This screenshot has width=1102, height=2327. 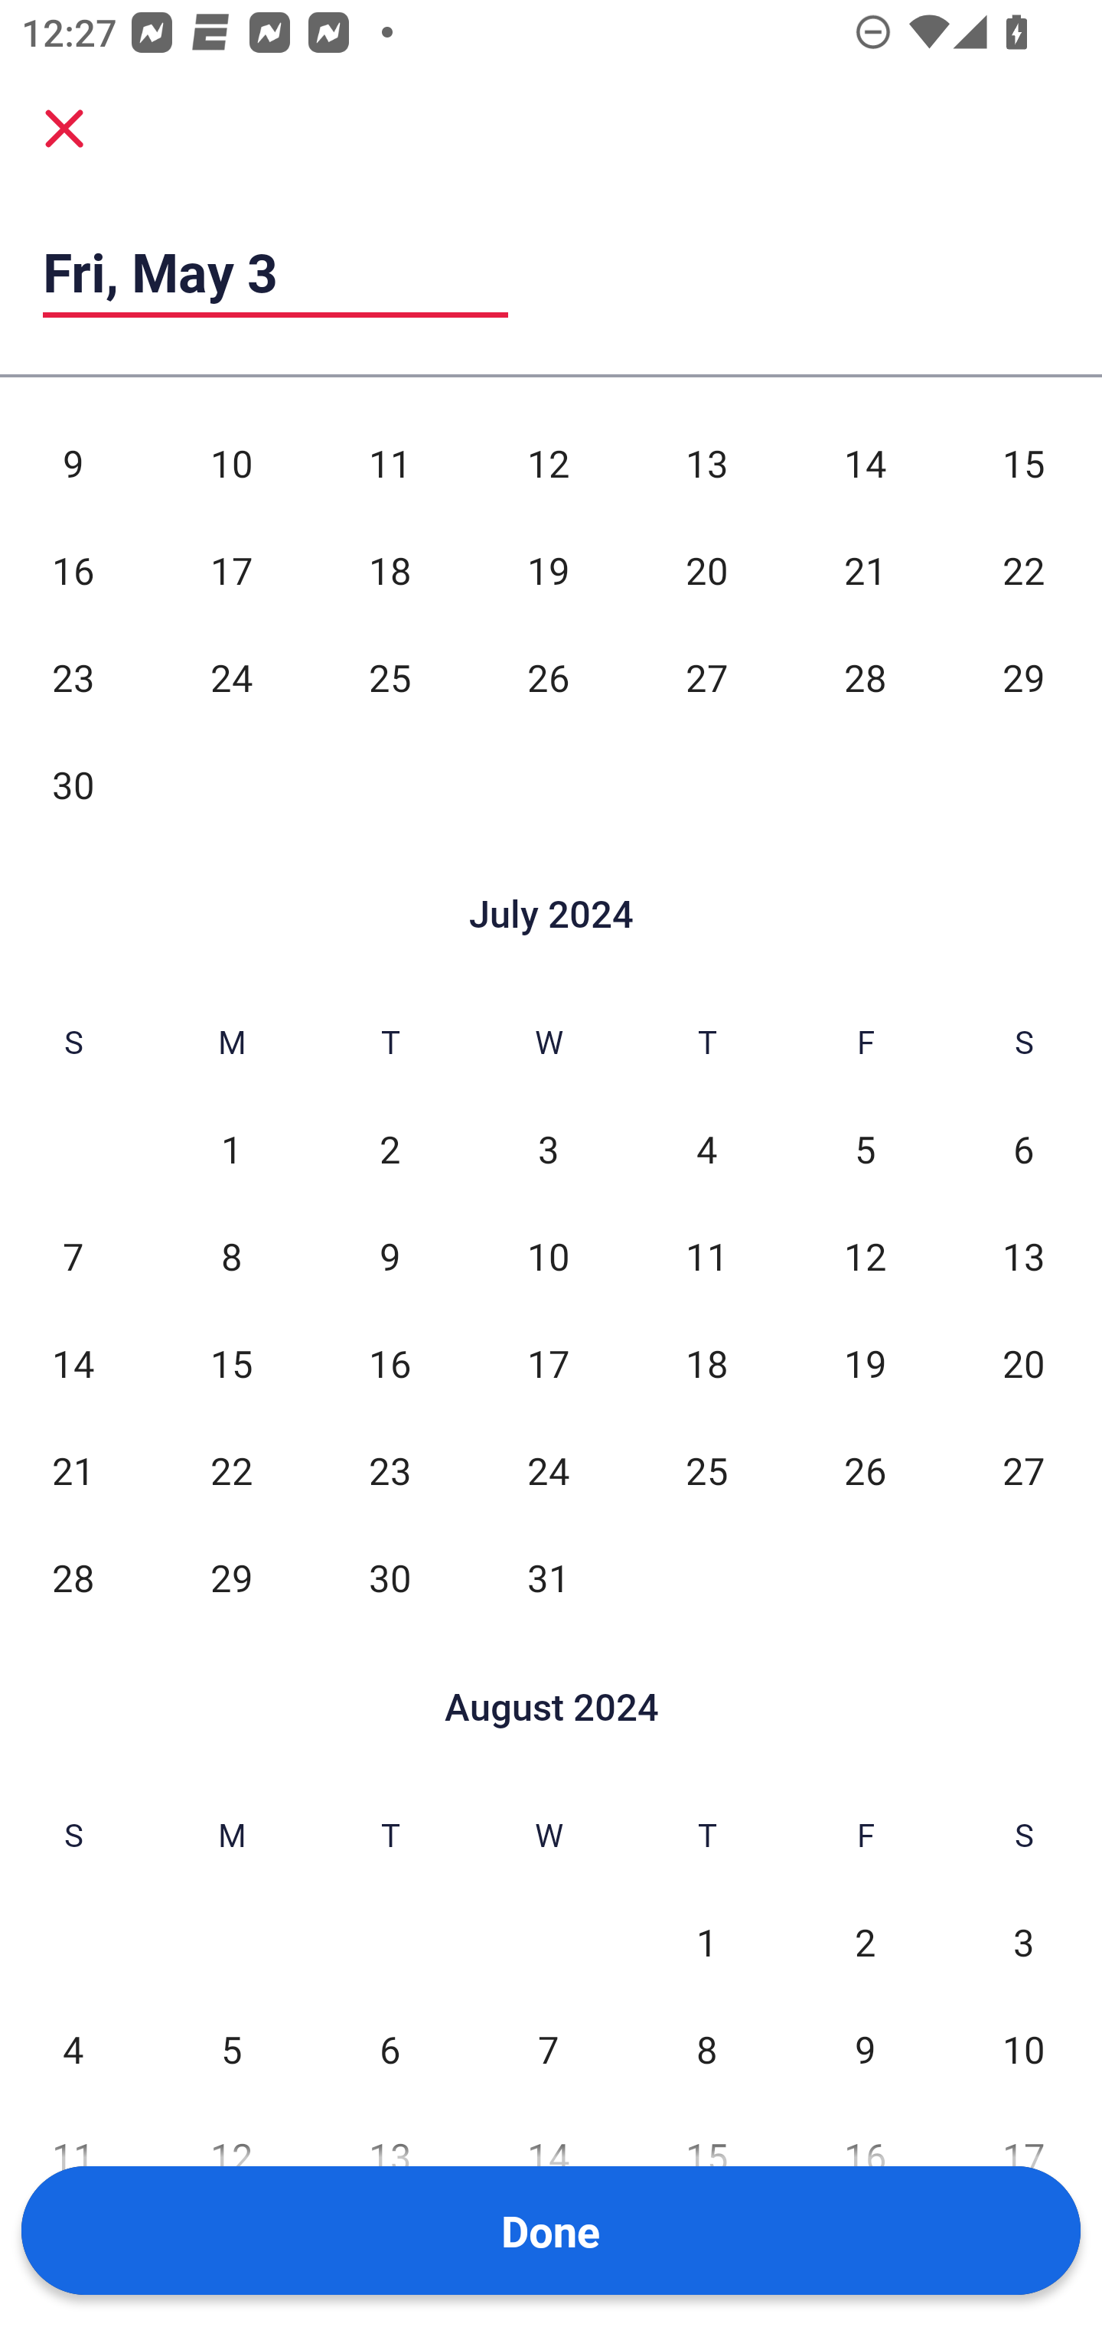 I want to click on 17 Wed, Jul 17, Not Selected, so click(x=548, y=1363).